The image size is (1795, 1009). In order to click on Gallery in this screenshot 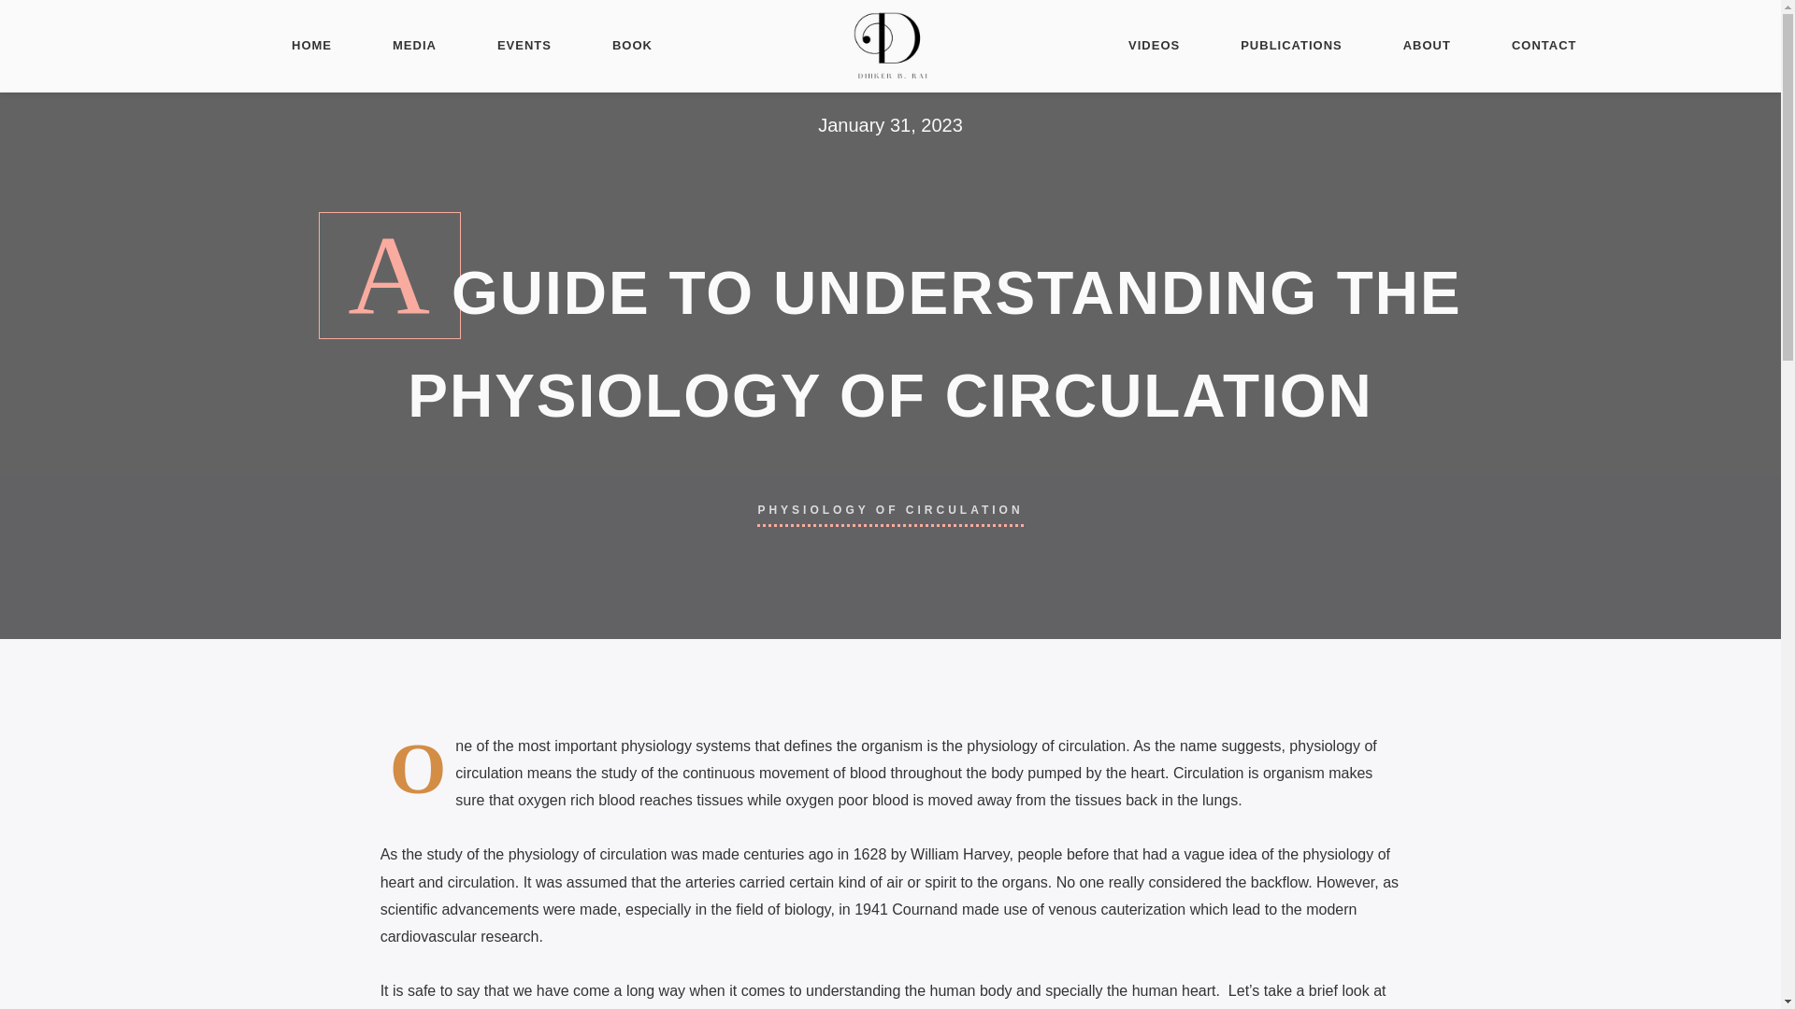, I will do `click(620, 885)`.